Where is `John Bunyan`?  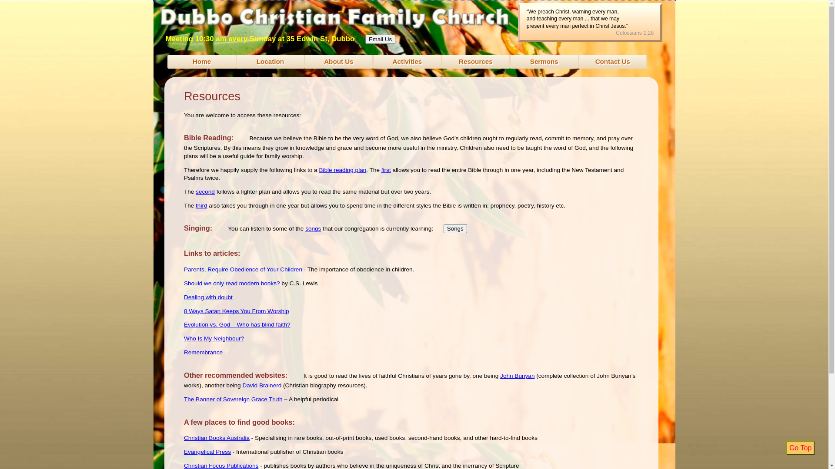
John Bunyan is located at coordinates (518, 376).